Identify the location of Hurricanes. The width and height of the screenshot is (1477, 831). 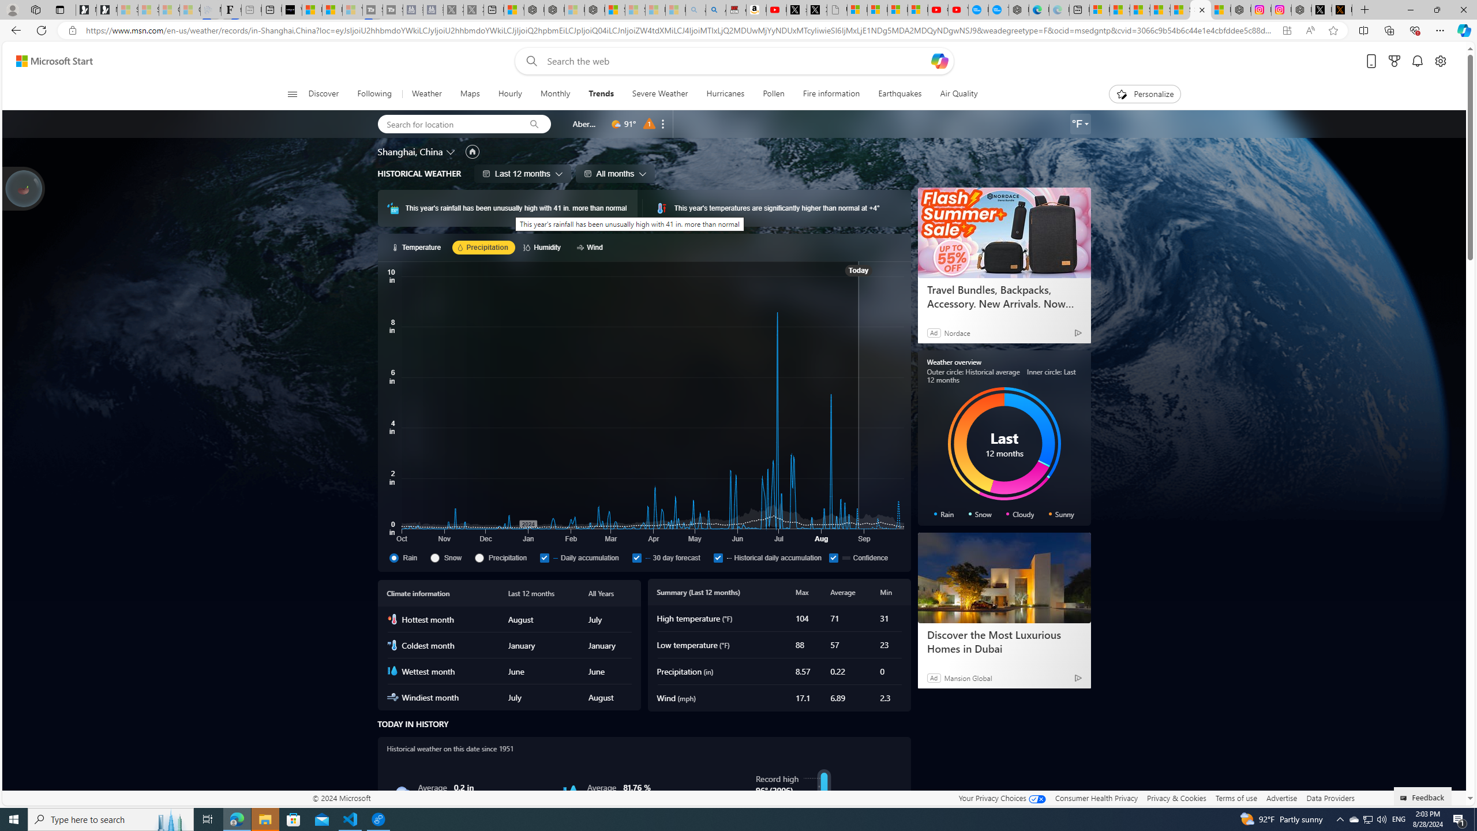
(725, 94).